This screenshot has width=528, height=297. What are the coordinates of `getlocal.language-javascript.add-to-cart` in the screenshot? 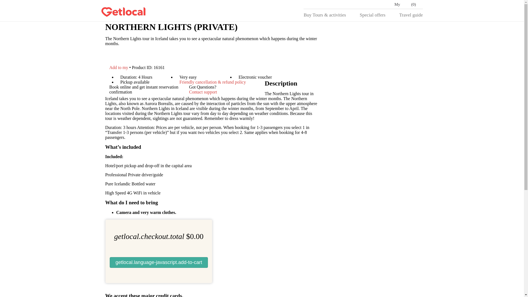 It's located at (119, 67).